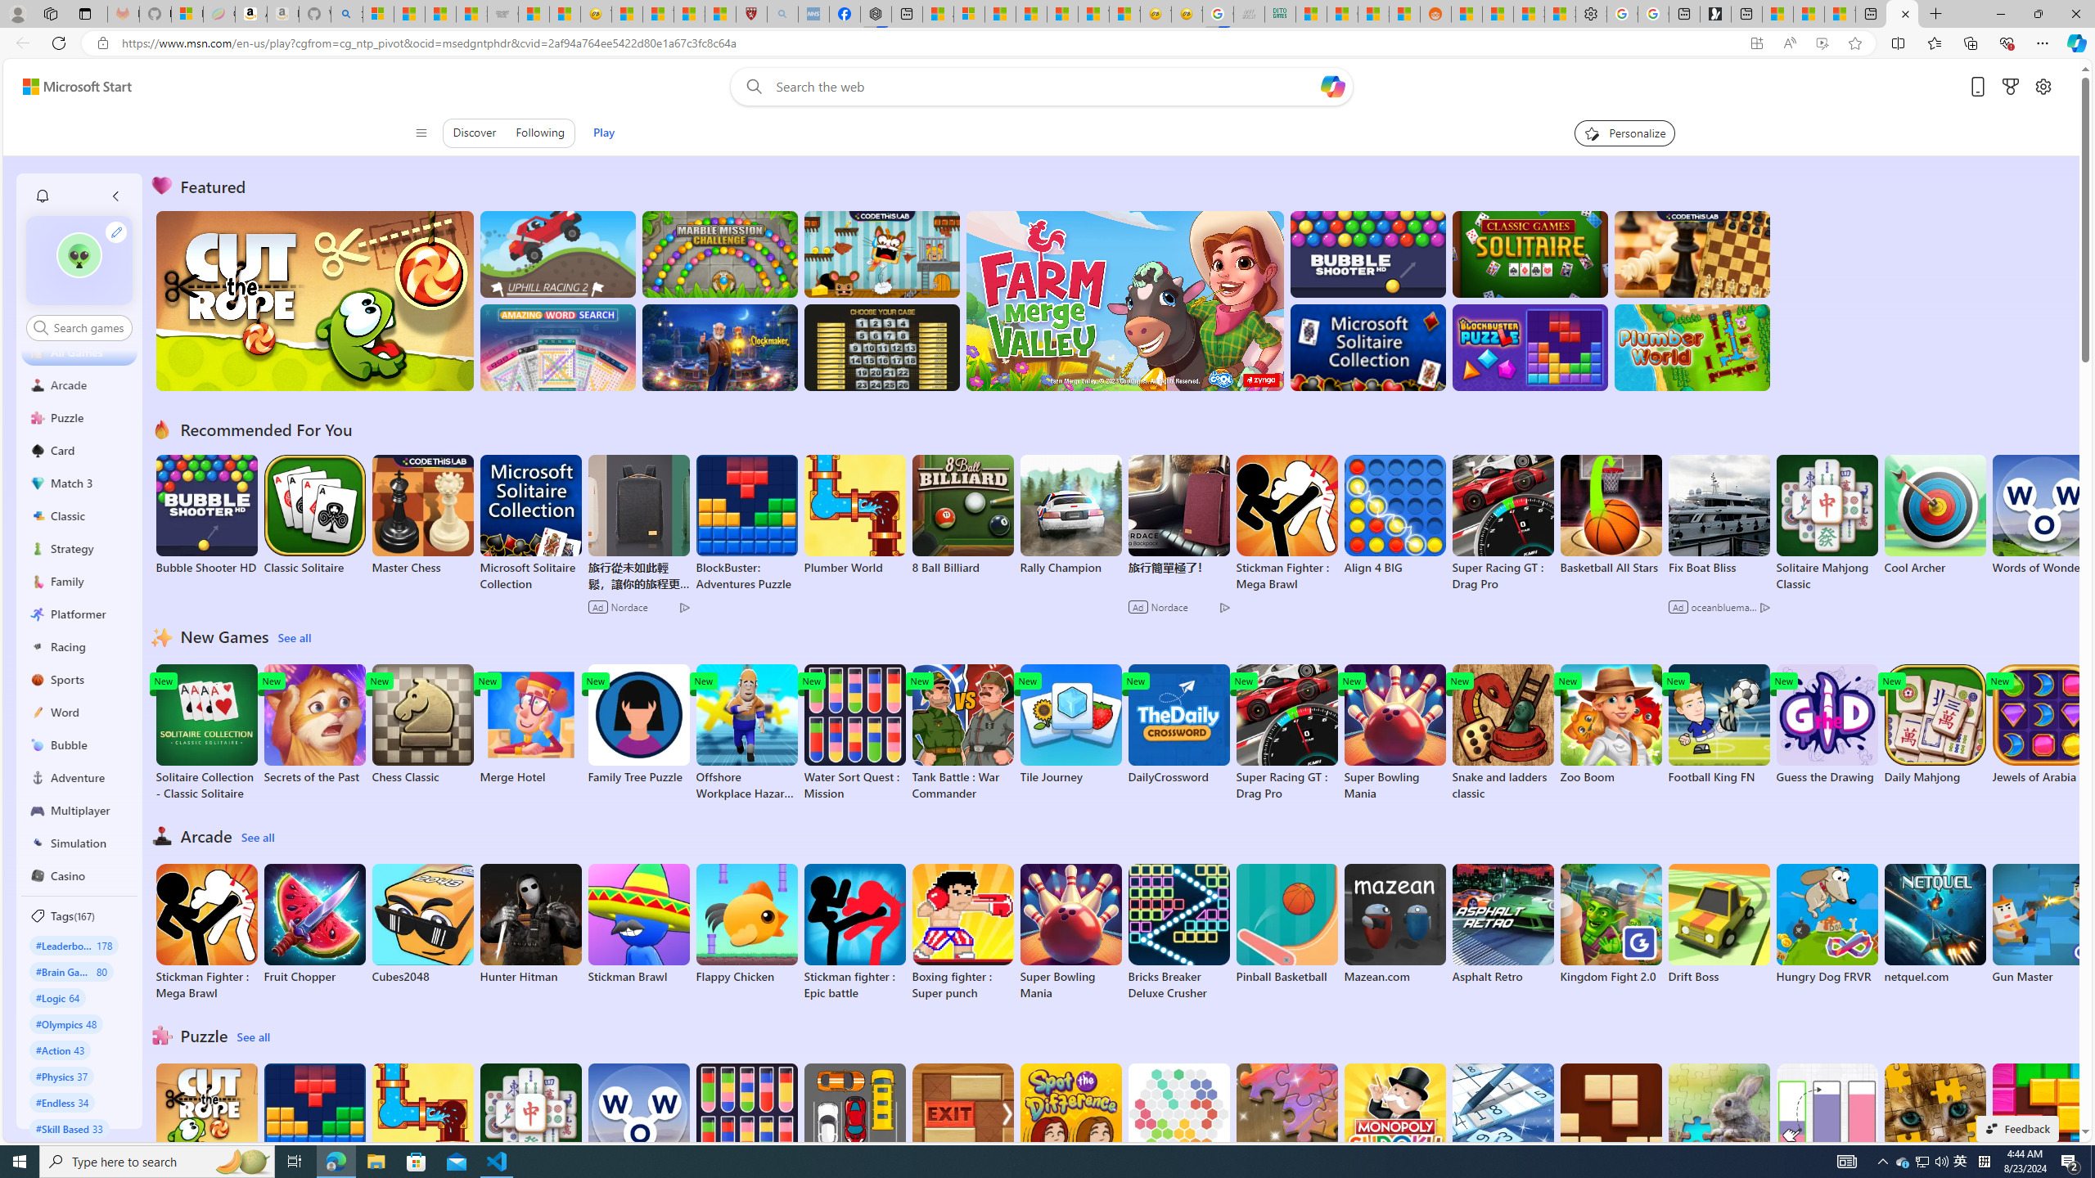  Describe the element at coordinates (854, 933) in the screenshot. I see `Stickman fighter : Epic battle` at that location.